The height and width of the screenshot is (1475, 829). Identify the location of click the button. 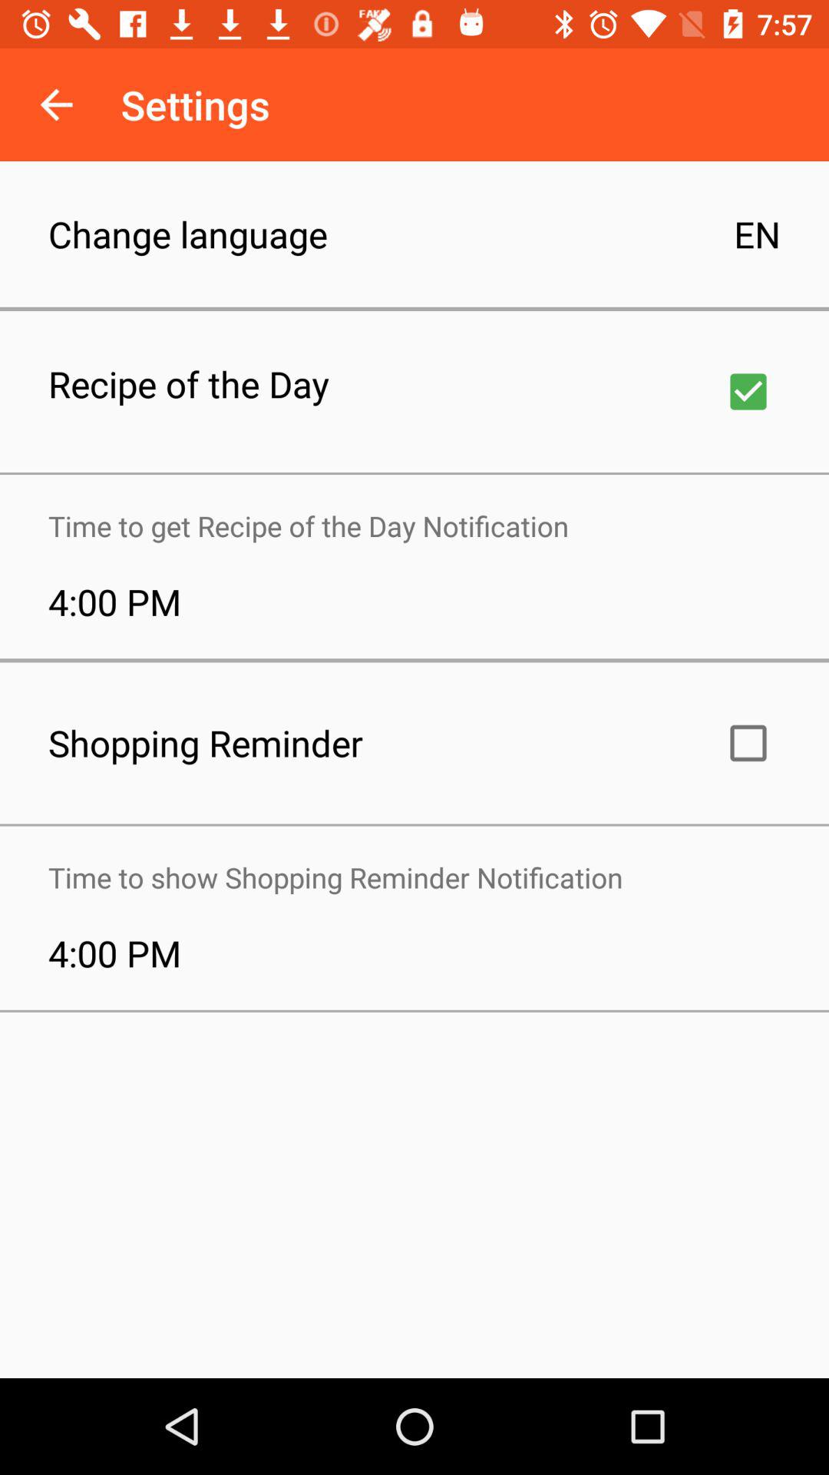
(748, 743).